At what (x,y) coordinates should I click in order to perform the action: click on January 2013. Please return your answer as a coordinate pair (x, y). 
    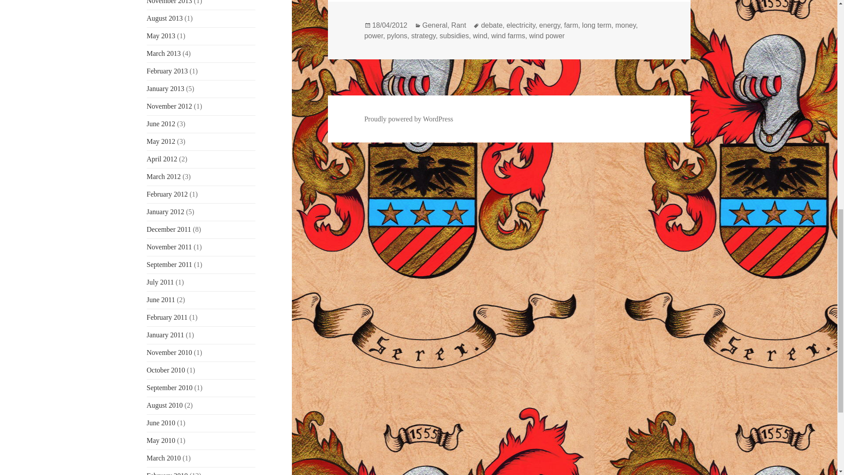
    Looking at the image, I should click on (166, 88).